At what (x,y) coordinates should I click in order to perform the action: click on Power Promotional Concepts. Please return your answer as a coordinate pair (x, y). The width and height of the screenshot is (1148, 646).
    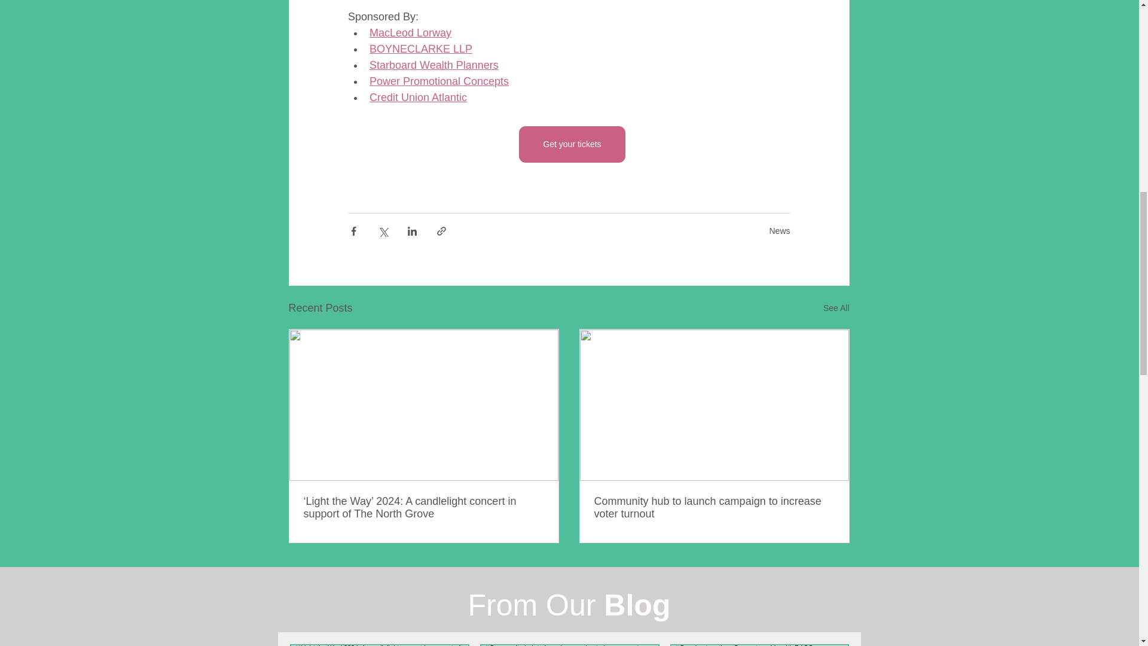
    Looking at the image, I should click on (439, 81).